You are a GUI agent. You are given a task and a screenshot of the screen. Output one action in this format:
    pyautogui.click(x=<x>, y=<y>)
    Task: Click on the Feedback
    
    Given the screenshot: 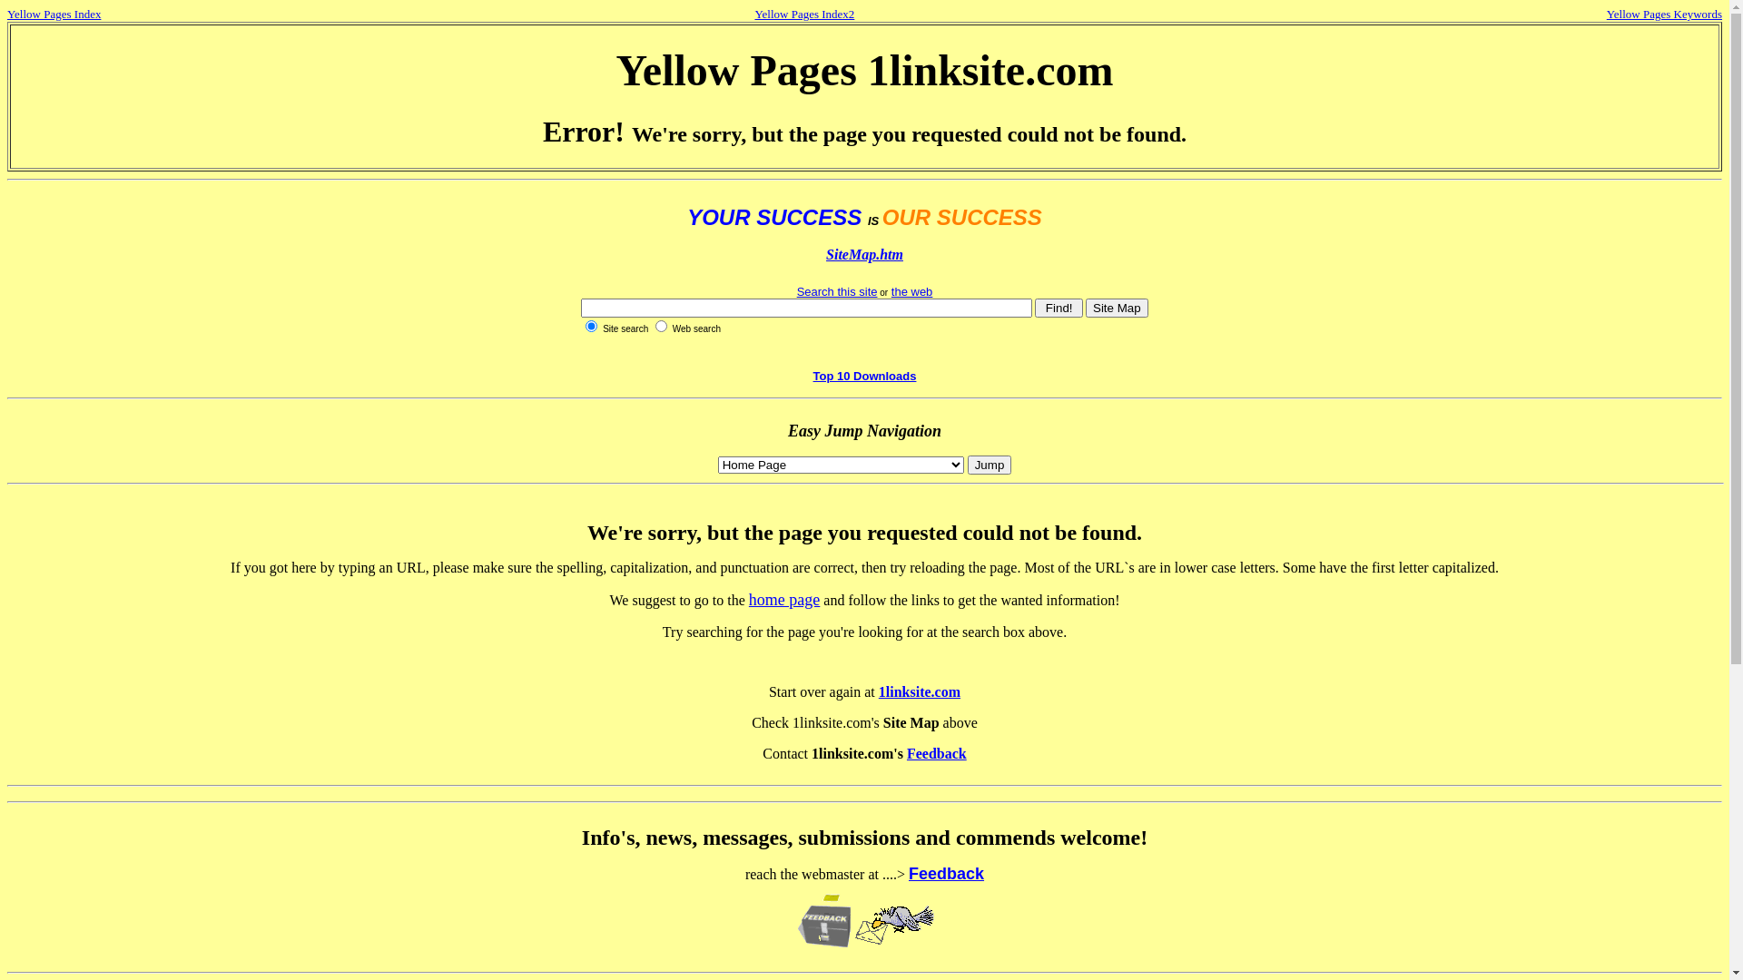 What is the action you would take?
    pyautogui.click(x=946, y=874)
    